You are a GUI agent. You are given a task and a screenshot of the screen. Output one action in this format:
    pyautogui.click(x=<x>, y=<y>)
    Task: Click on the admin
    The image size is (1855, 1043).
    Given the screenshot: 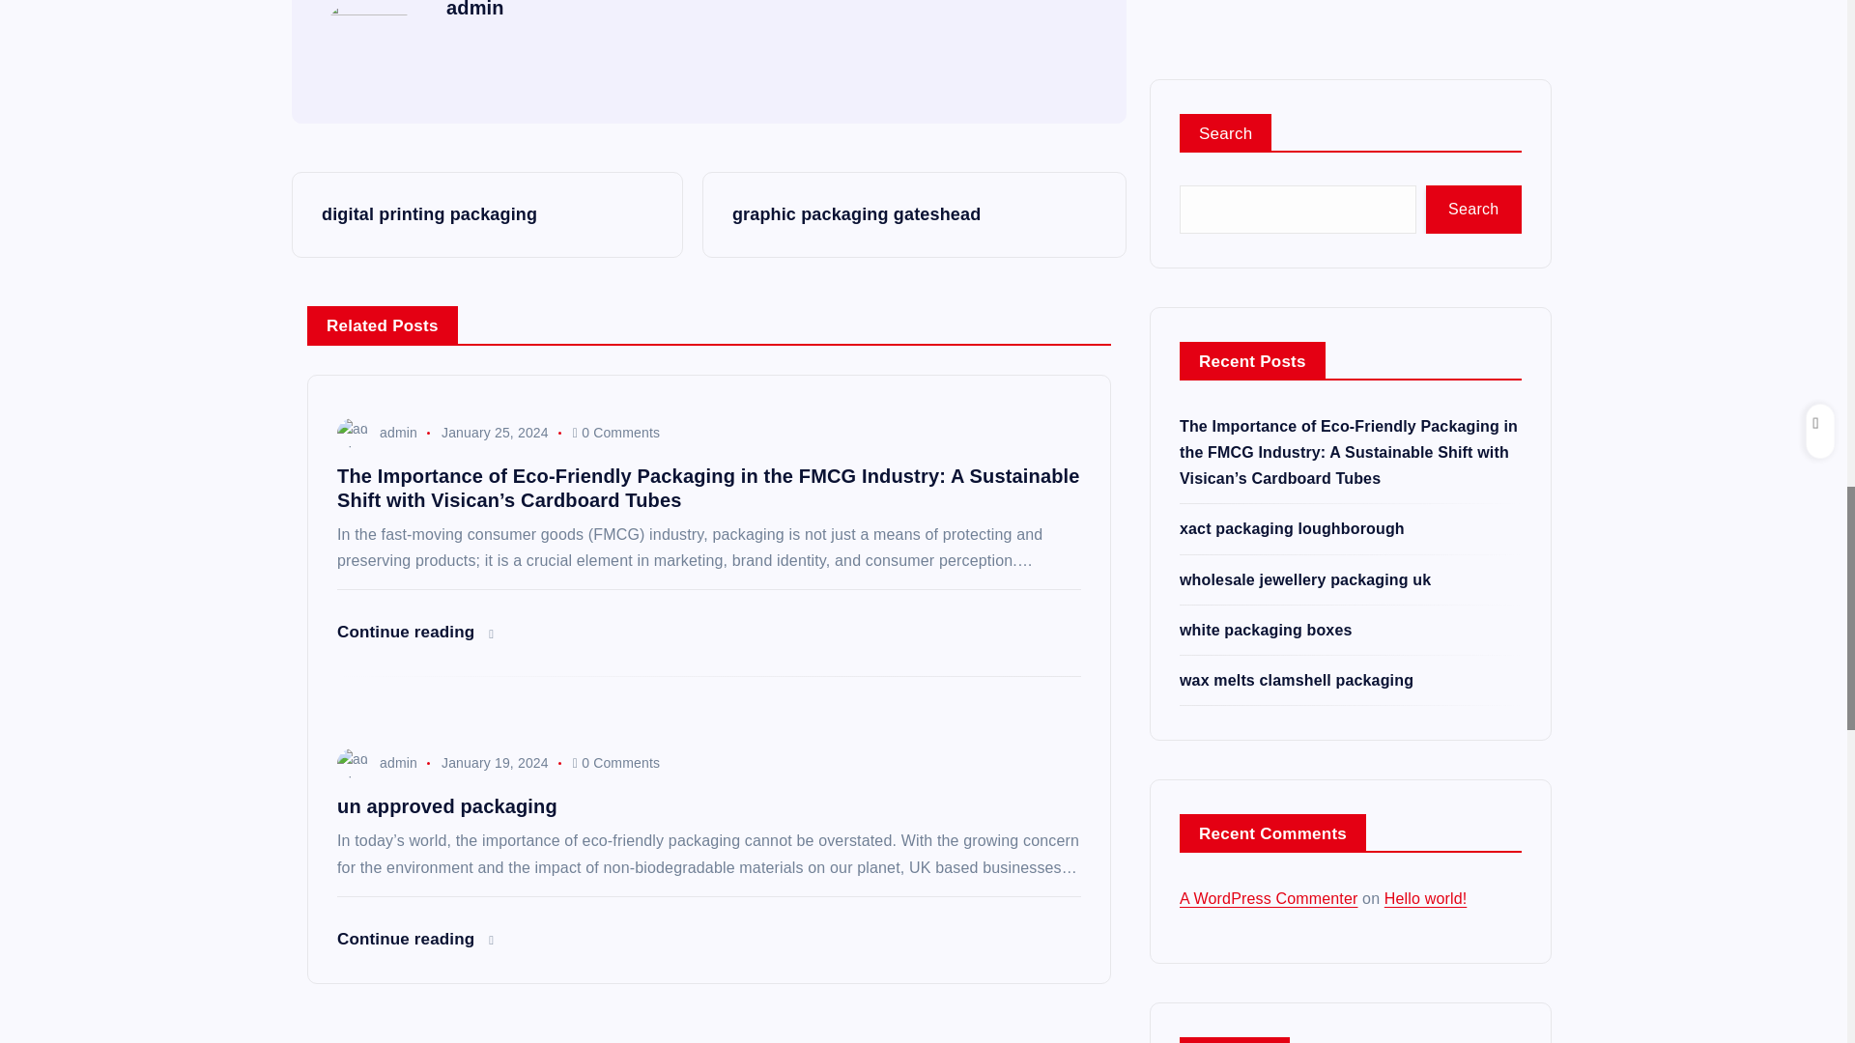 What is the action you would take?
    pyautogui.click(x=475, y=10)
    